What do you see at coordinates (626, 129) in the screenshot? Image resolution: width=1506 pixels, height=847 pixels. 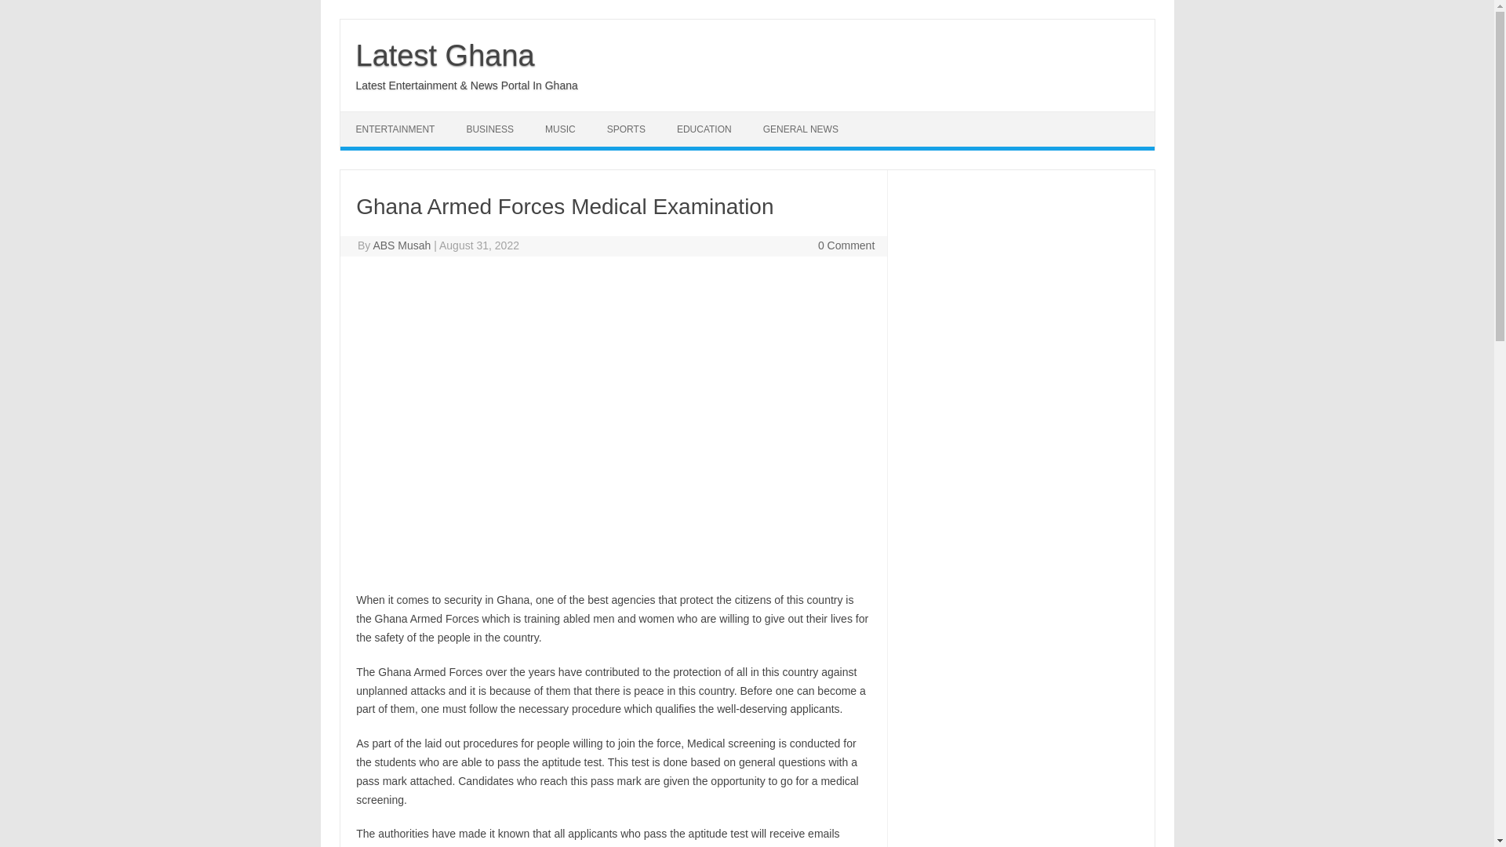 I see `SPORTS` at bounding box center [626, 129].